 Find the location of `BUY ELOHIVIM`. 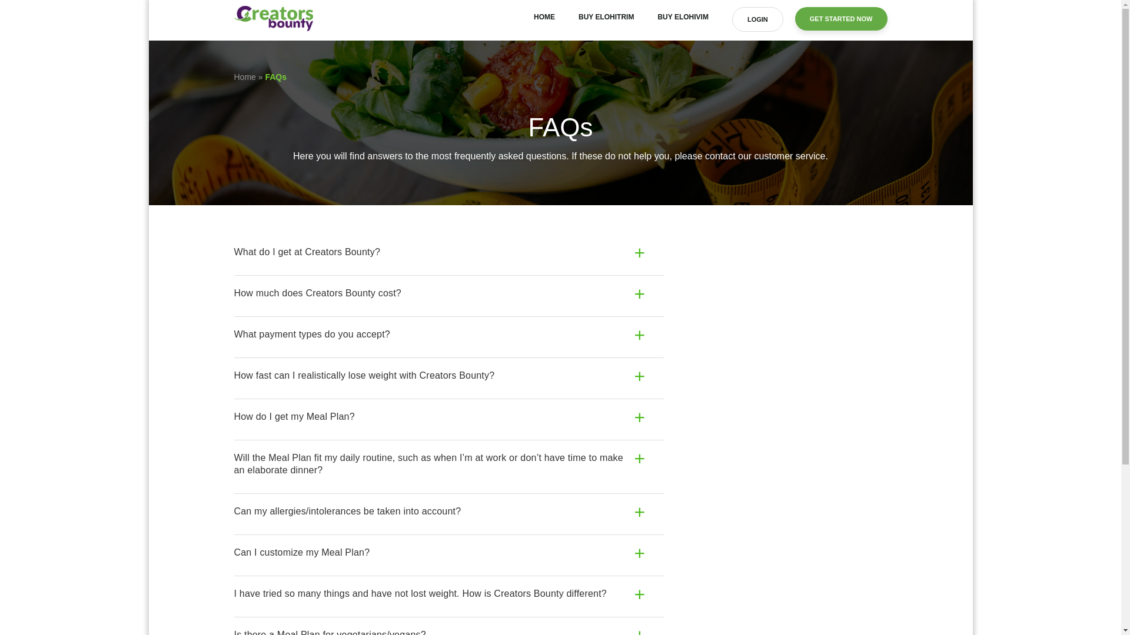

BUY ELOHIVIM is located at coordinates (683, 16).